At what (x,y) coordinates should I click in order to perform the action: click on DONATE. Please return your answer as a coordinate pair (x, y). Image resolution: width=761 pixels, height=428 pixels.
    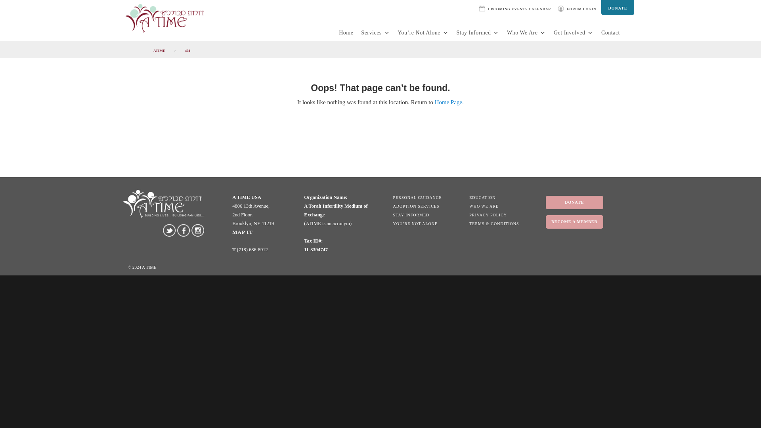
    Looking at the image, I should click on (618, 7).